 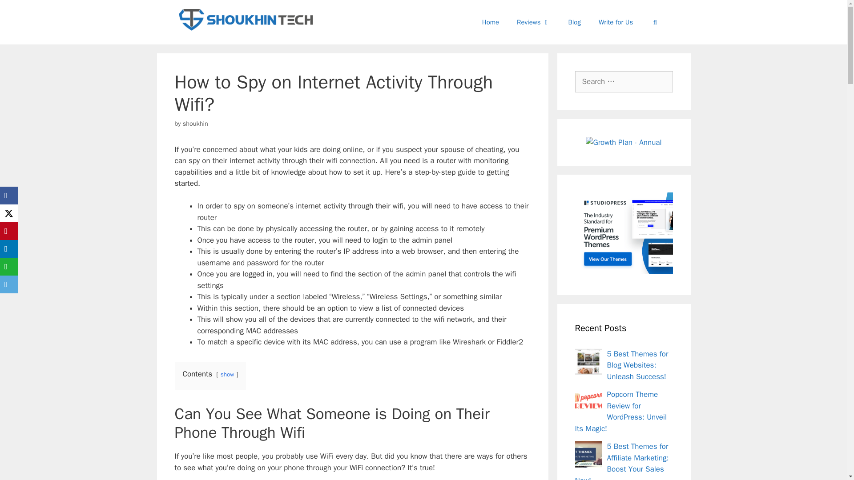 What do you see at coordinates (490, 22) in the screenshot?
I see `Home` at bounding box center [490, 22].